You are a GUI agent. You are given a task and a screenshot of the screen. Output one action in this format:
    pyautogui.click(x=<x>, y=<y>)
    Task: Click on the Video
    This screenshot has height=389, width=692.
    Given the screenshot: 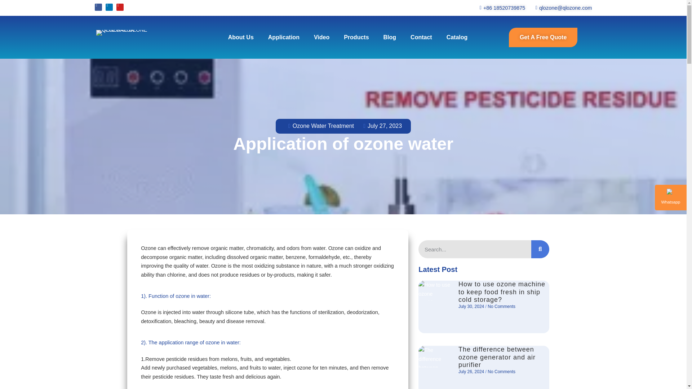 What is the action you would take?
    pyautogui.click(x=321, y=37)
    